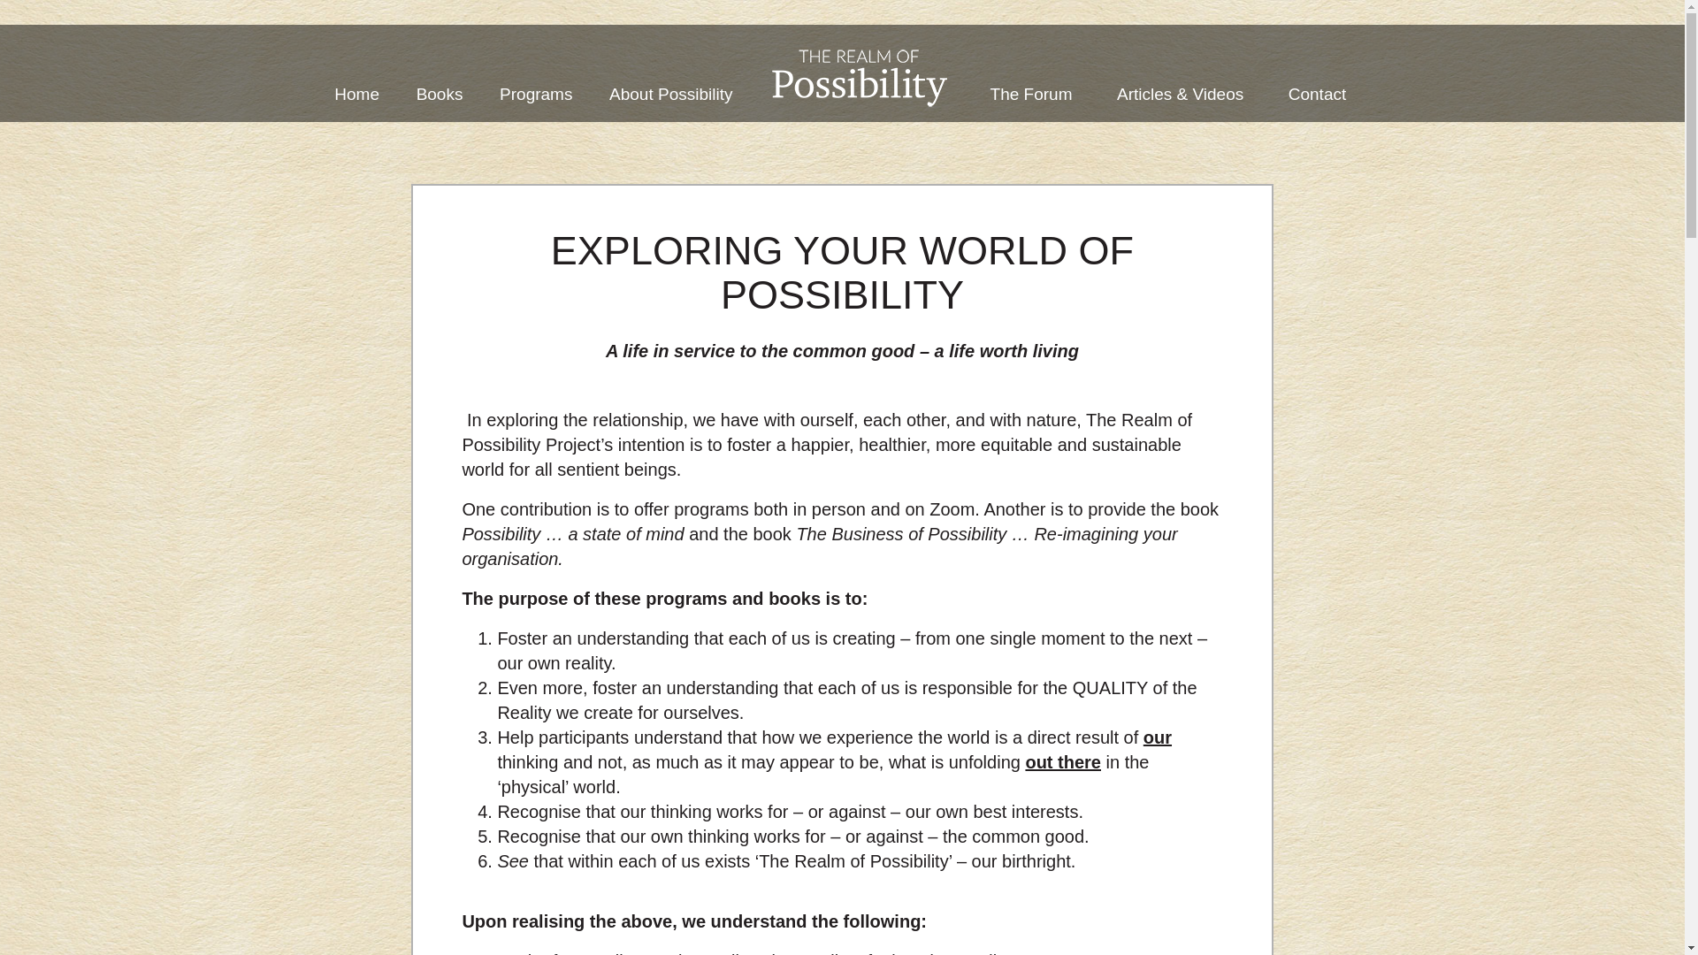 This screenshot has height=955, width=1698. Describe the element at coordinates (1318, 94) in the screenshot. I see `Contact` at that location.